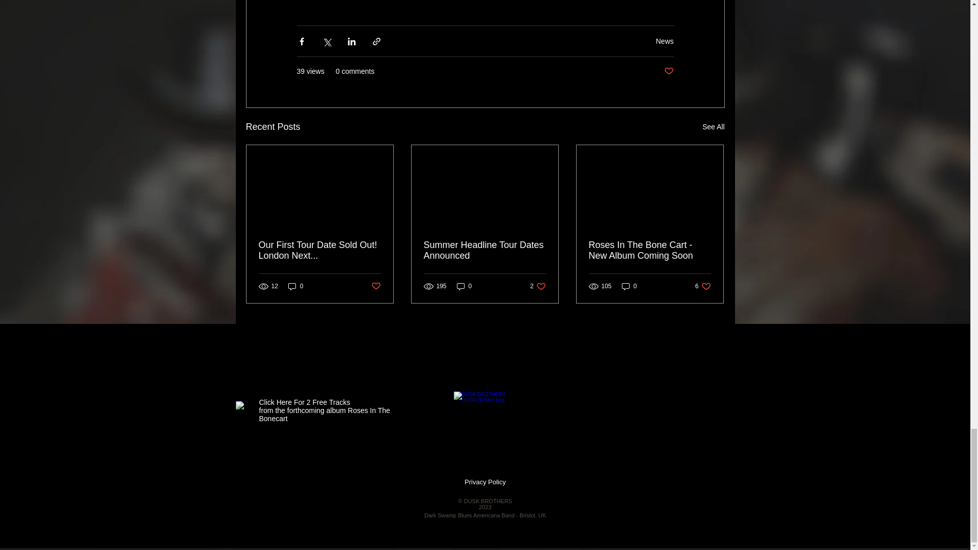 The width and height of the screenshot is (978, 550). Describe the element at coordinates (713, 127) in the screenshot. I see `See All` at that location.